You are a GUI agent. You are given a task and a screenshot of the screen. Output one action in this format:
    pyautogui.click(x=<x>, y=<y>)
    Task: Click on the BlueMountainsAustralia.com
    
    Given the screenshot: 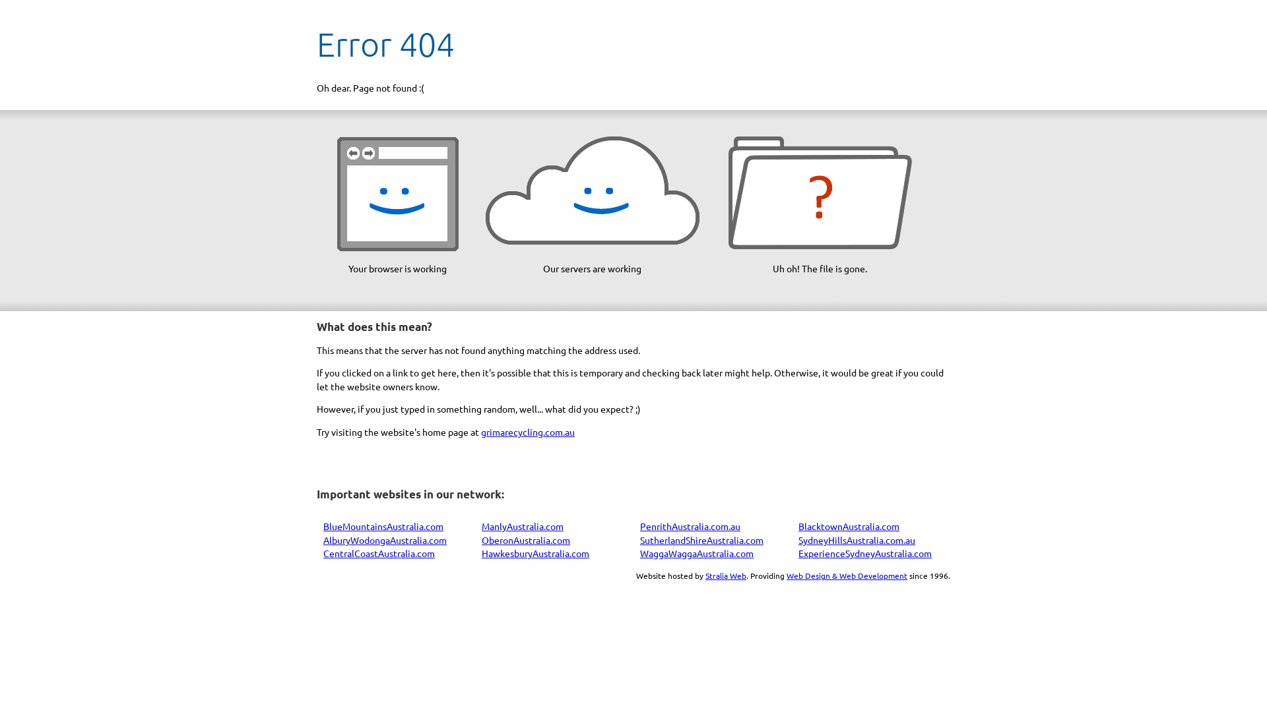 What is the action you would take?
    pyautogui.click(x=383, y=526)
    